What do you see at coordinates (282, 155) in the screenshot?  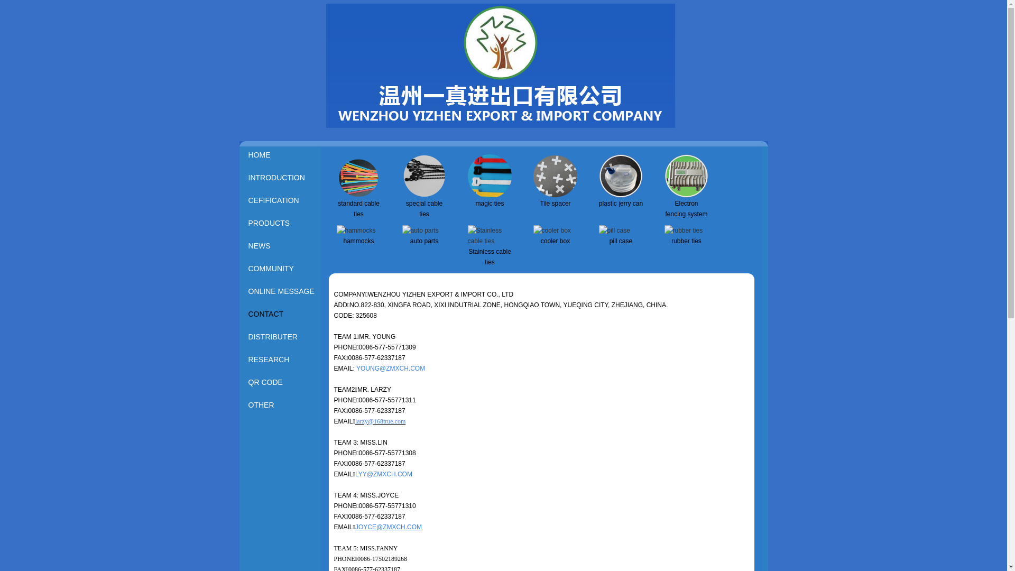 I see `HOME` at bounding box center [282, 155].